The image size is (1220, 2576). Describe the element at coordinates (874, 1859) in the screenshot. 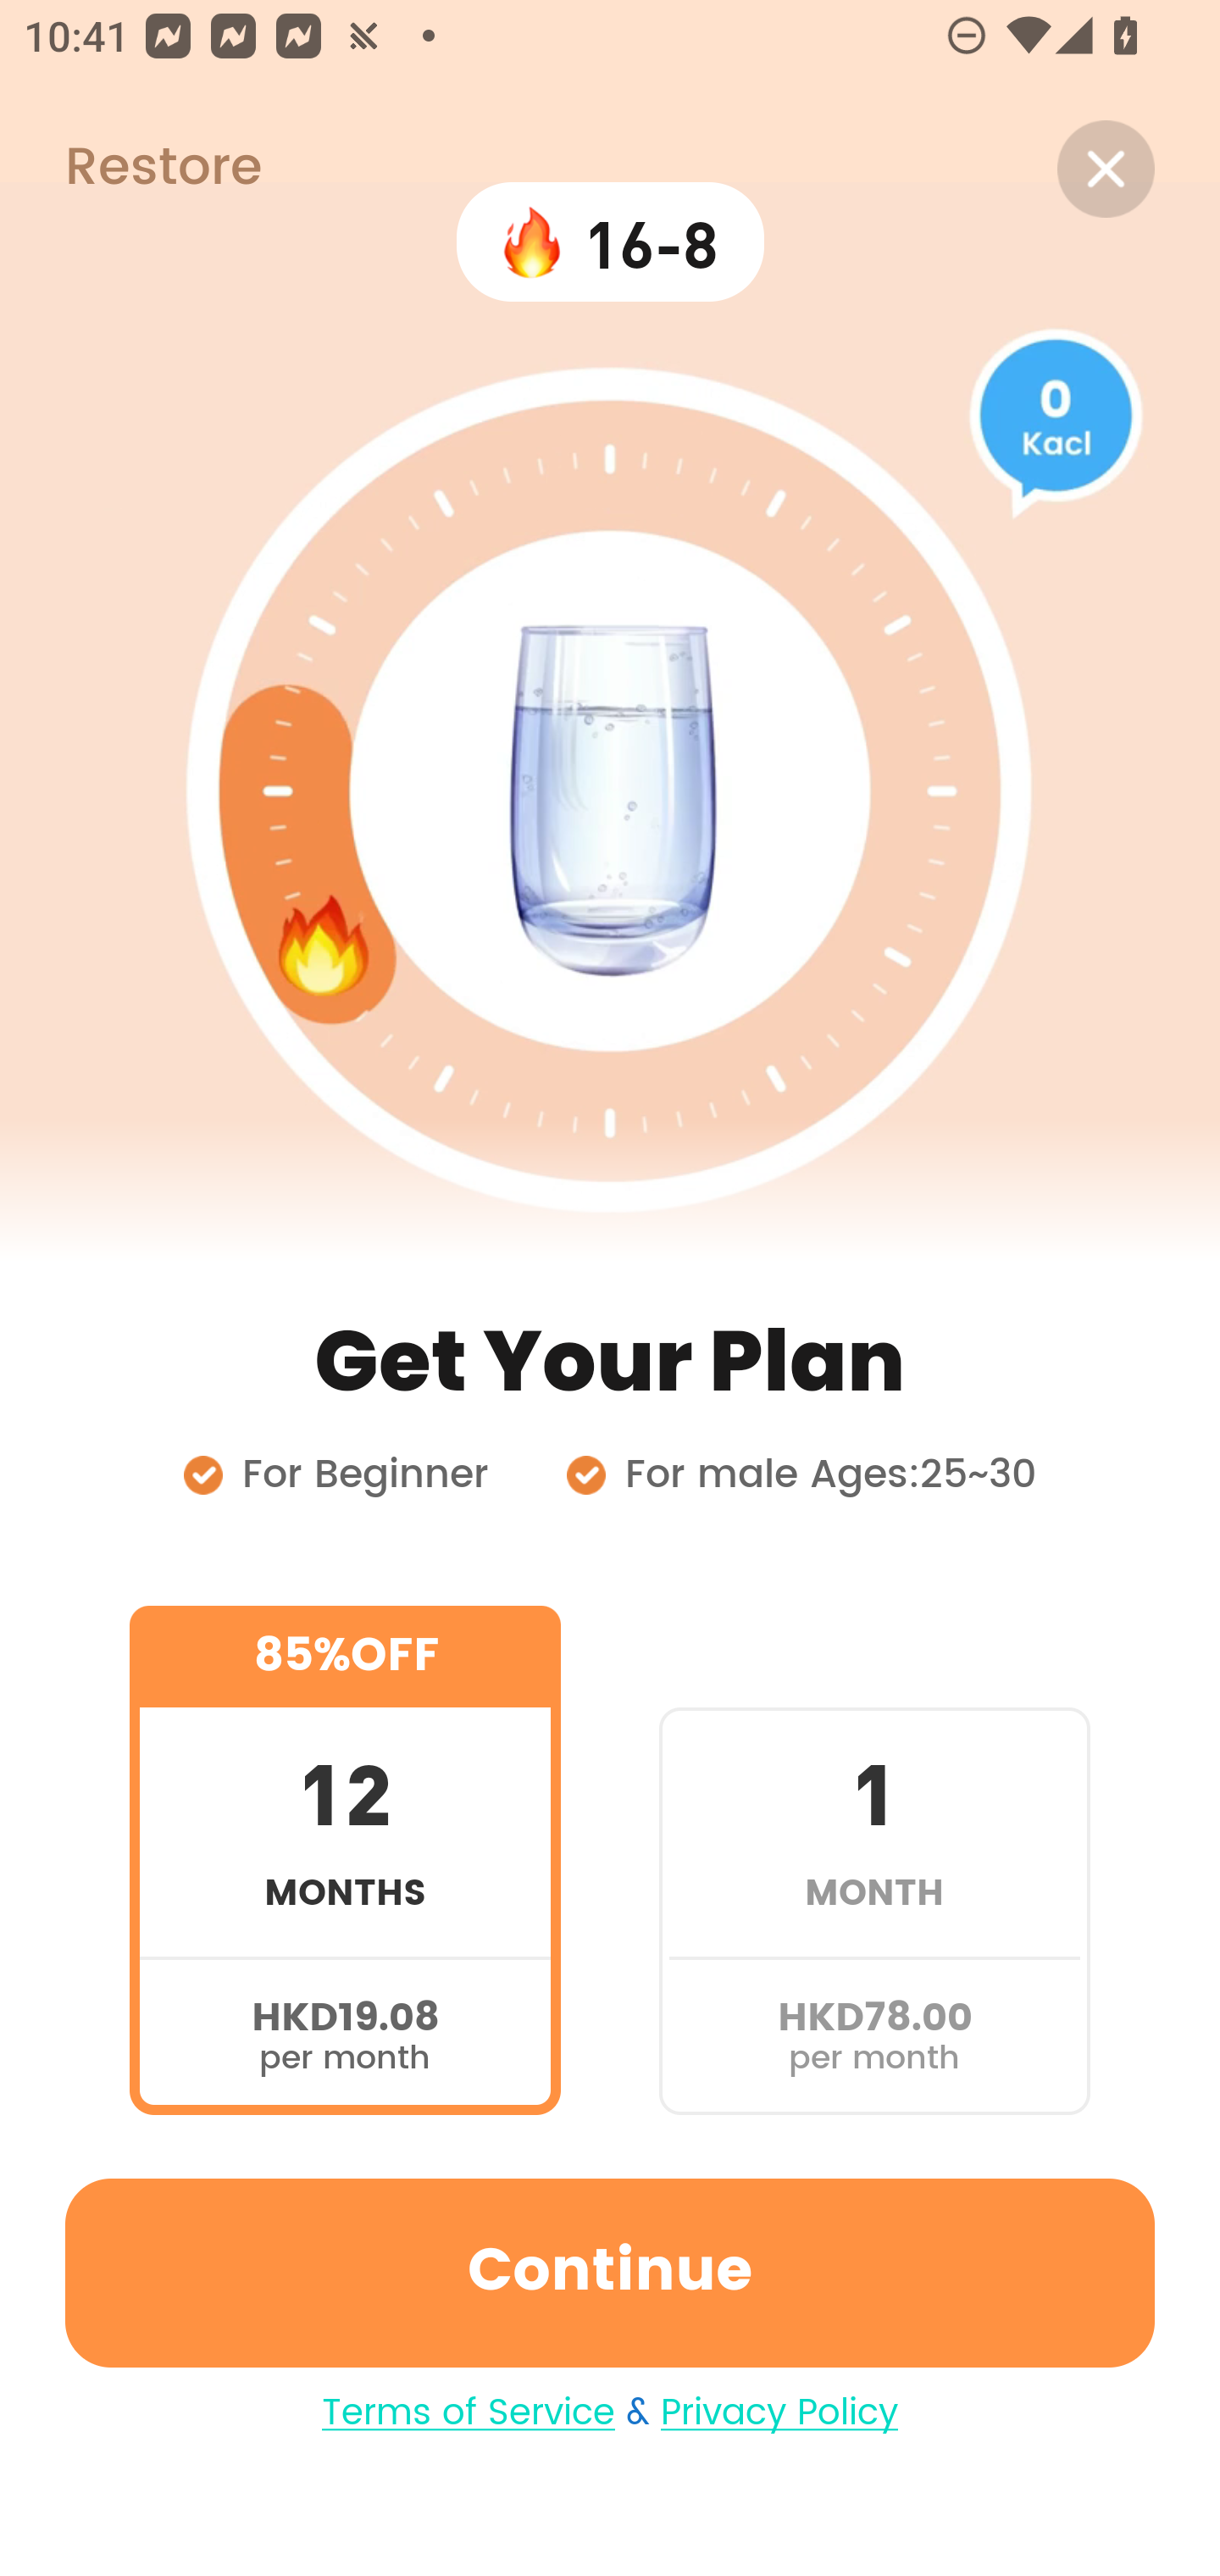

I see `1 MONTH per month HKD78.00` at that location.